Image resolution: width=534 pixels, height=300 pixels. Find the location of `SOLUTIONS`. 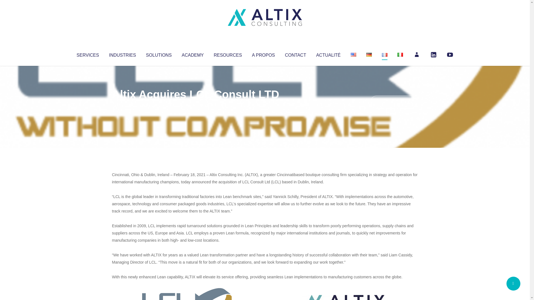

SOLUTIONS is located at coordinates (159, 54).